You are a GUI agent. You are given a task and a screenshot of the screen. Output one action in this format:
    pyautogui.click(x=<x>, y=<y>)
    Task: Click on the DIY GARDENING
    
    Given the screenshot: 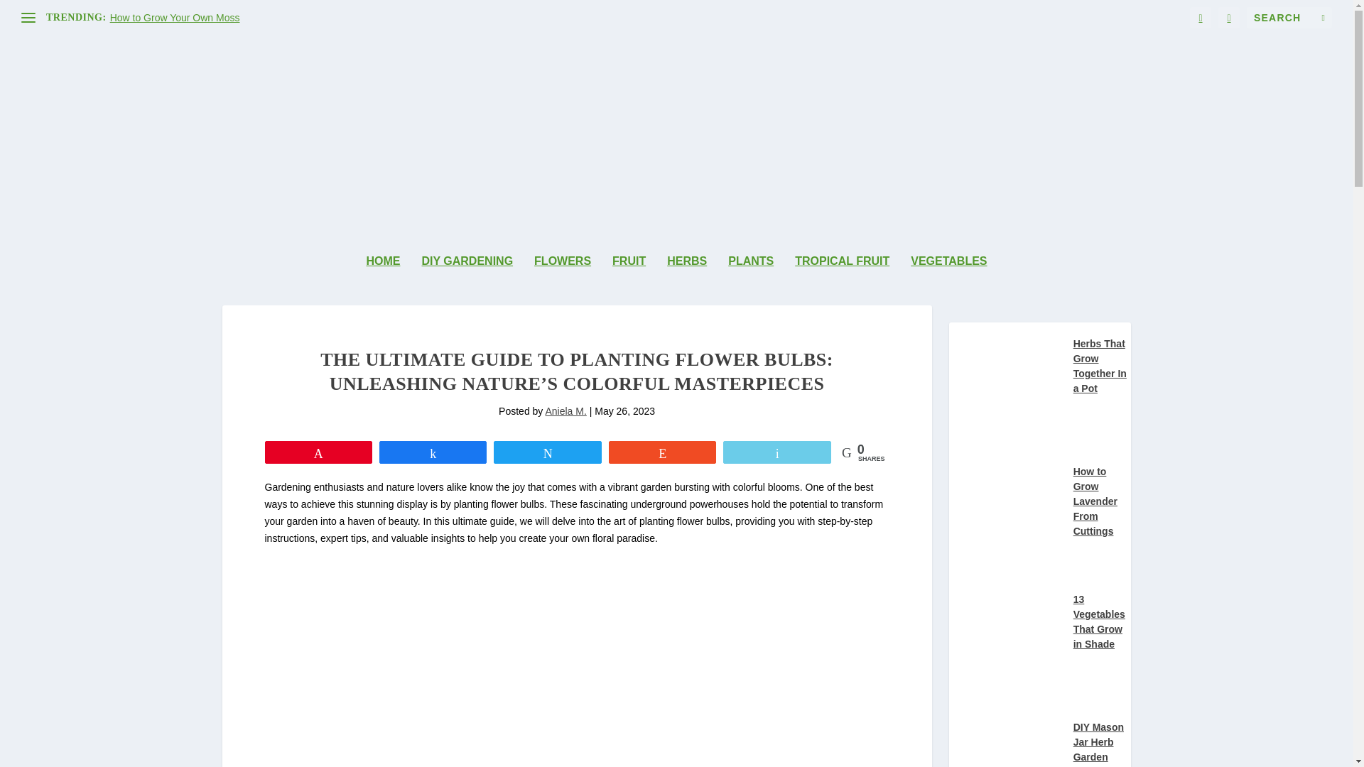 What is the action you would take?
    pyautogui.click(x=467, y=280)
    